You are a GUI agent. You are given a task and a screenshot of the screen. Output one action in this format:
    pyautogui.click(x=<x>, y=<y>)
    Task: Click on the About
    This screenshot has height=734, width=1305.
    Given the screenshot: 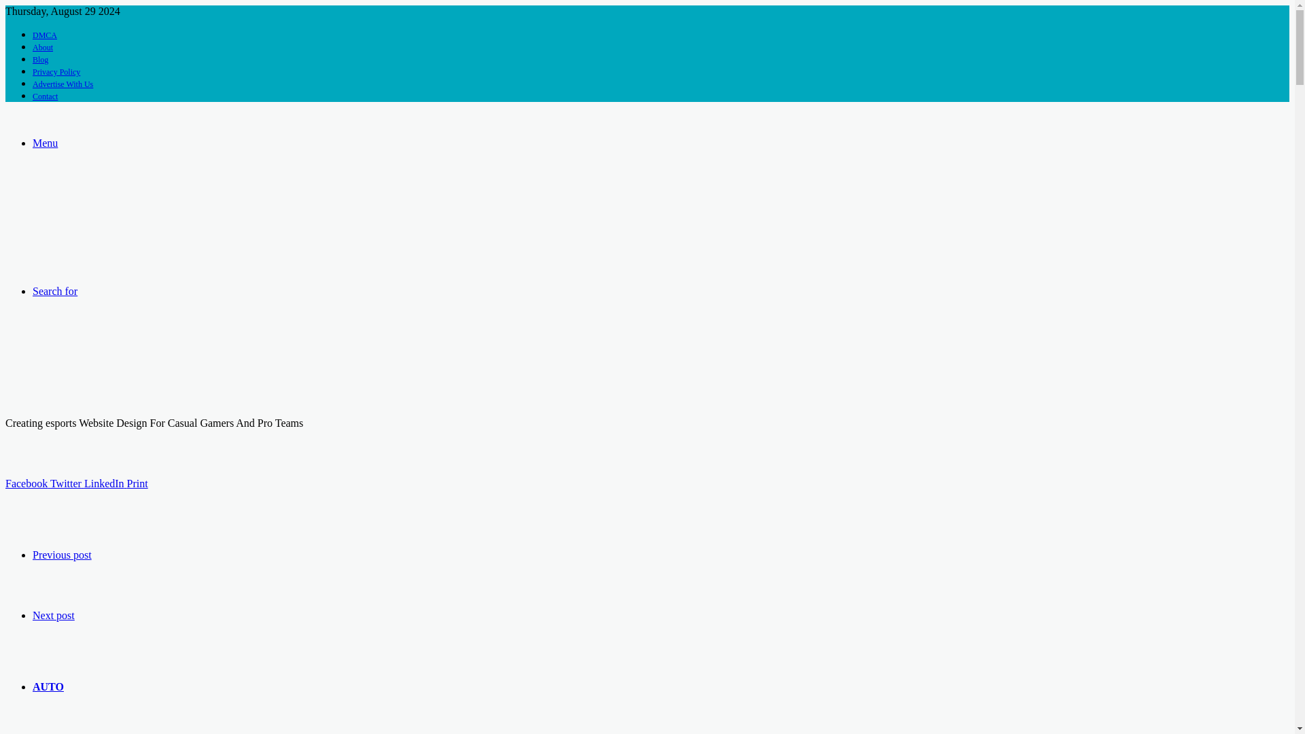 What is the action you would take?
    pyautogui.click(x=43, y=47)
    